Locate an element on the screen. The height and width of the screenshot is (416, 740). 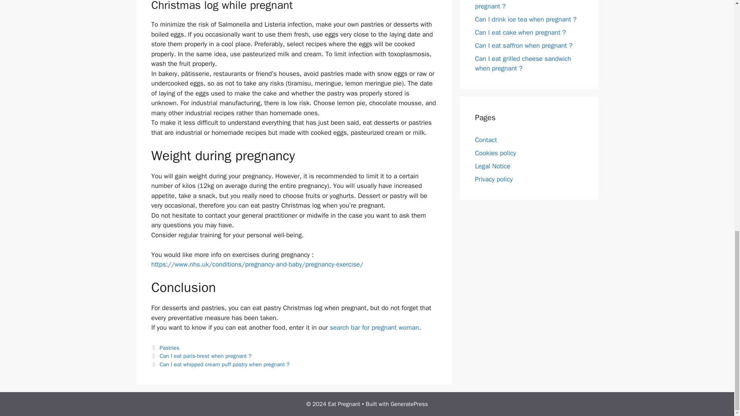
Can I eat whipped cream puff pastry when pregnant ? is located at coordinates (224, 364).